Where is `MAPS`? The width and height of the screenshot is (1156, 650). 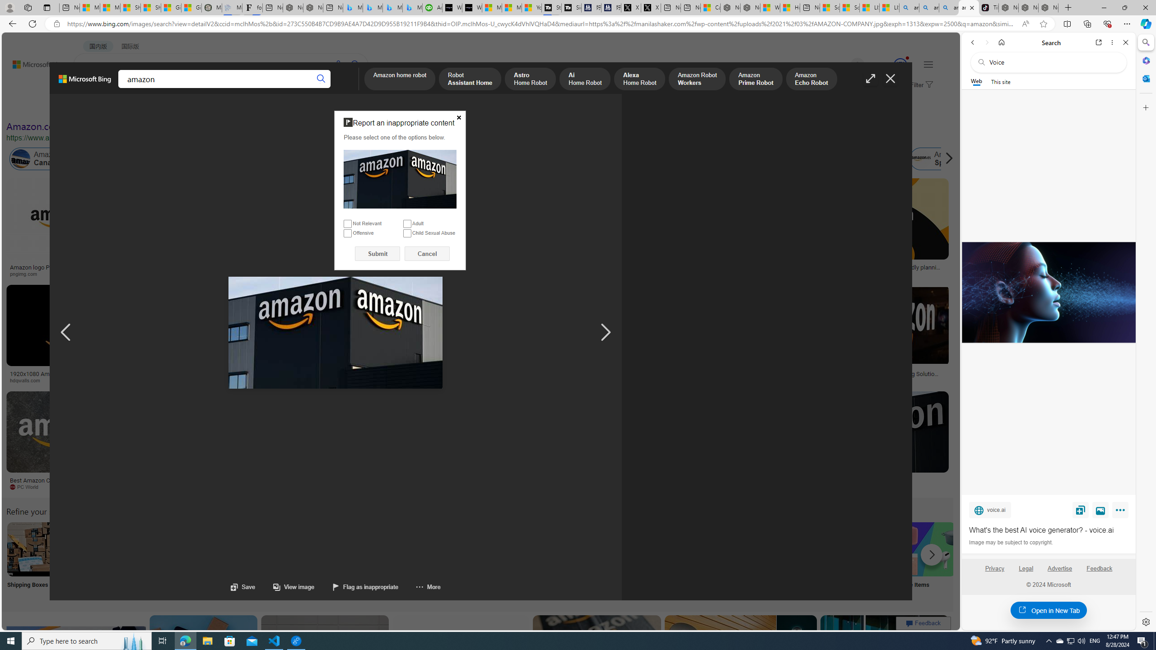 MAPS is located at coordinates (315, 88).